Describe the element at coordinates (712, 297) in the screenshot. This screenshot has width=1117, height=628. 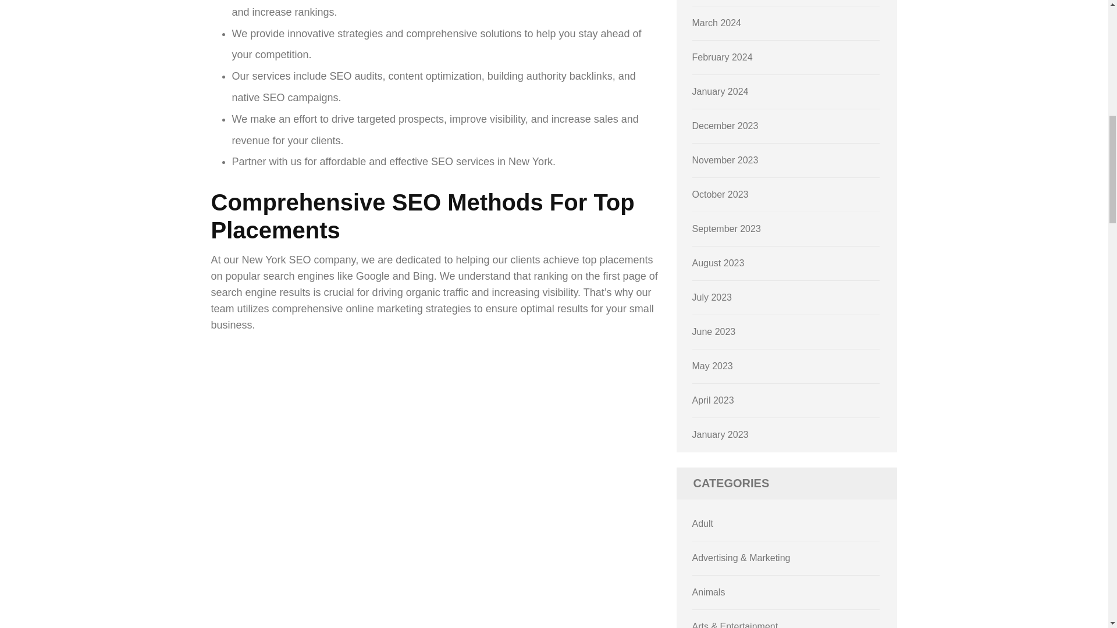
I see `July 2023` at that location.